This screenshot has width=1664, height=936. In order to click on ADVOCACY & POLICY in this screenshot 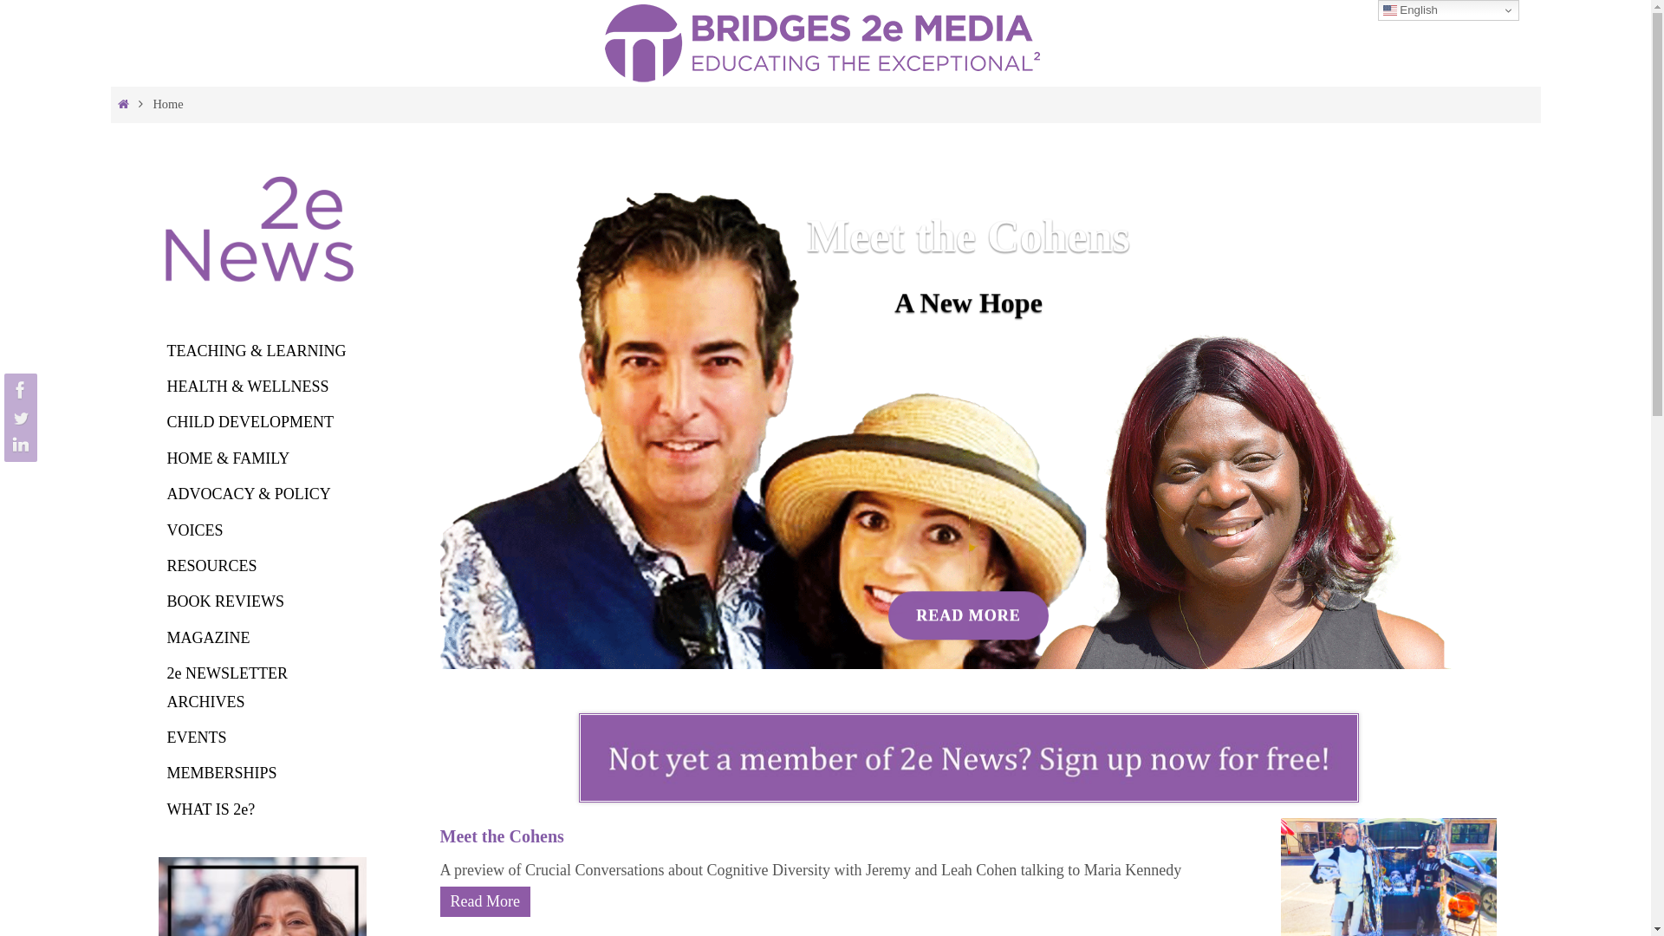, I will do `click(248, 494)`.